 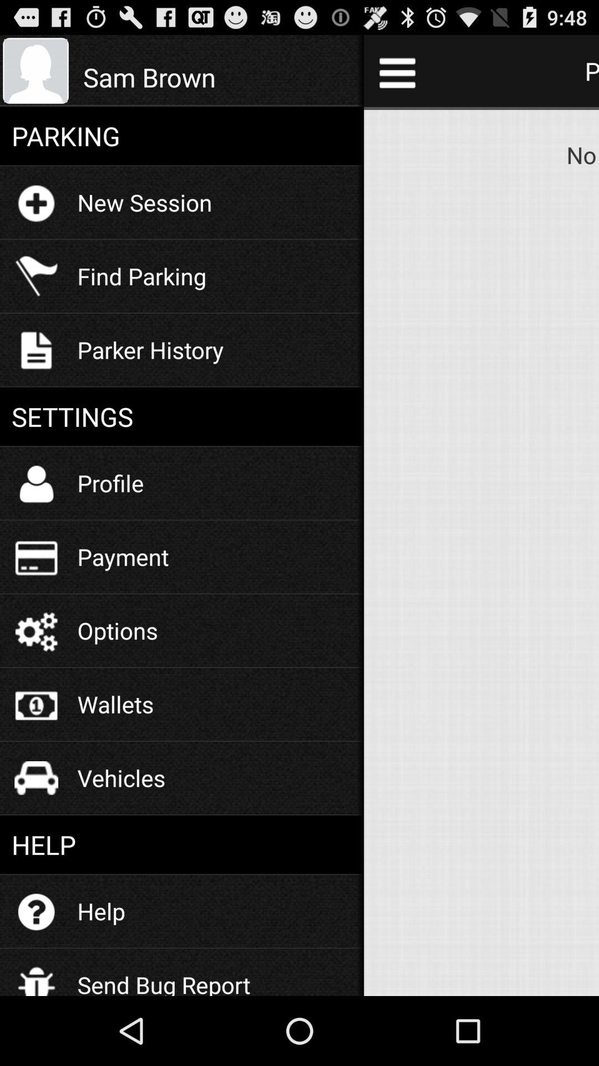 I want to click on select the options, so click(x=118, y=631).